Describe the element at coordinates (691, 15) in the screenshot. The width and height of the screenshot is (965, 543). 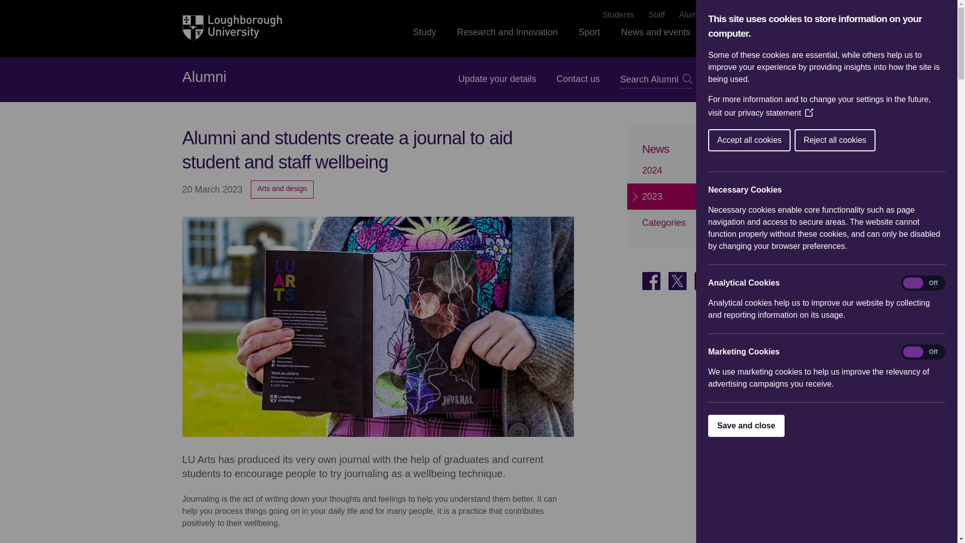
I see `Alumni` at that location.